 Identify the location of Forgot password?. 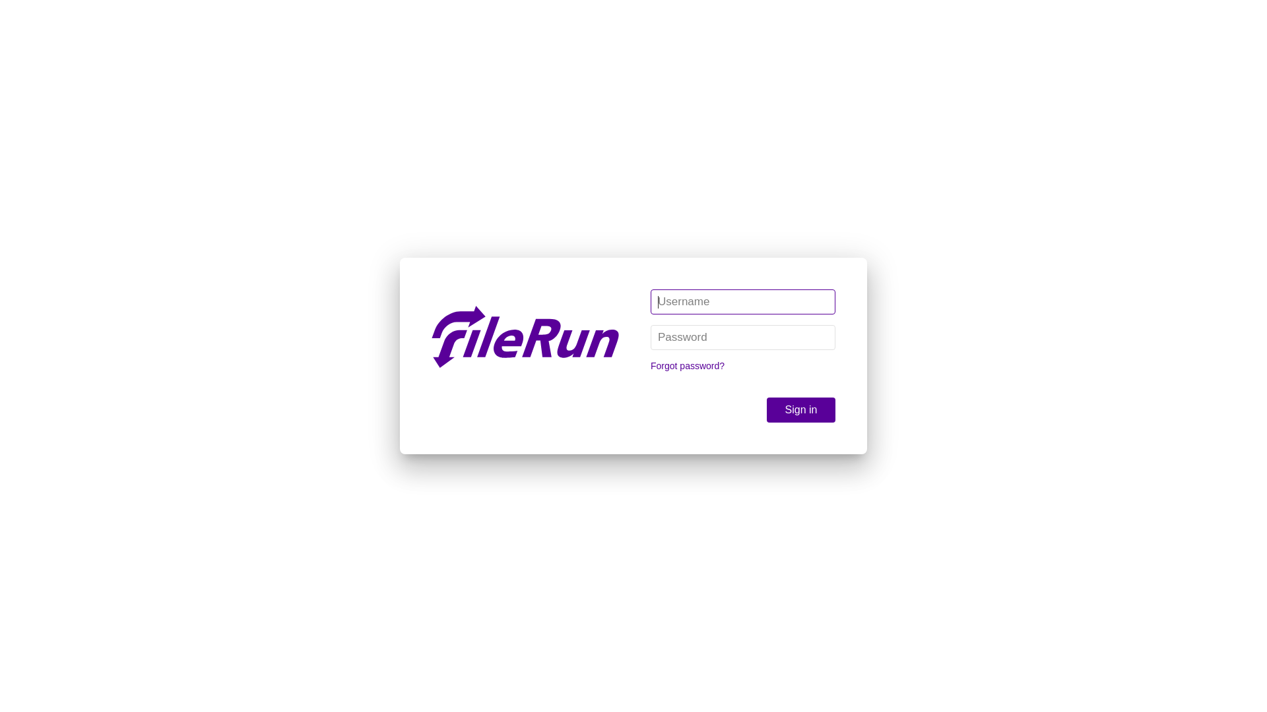
(688, 366).